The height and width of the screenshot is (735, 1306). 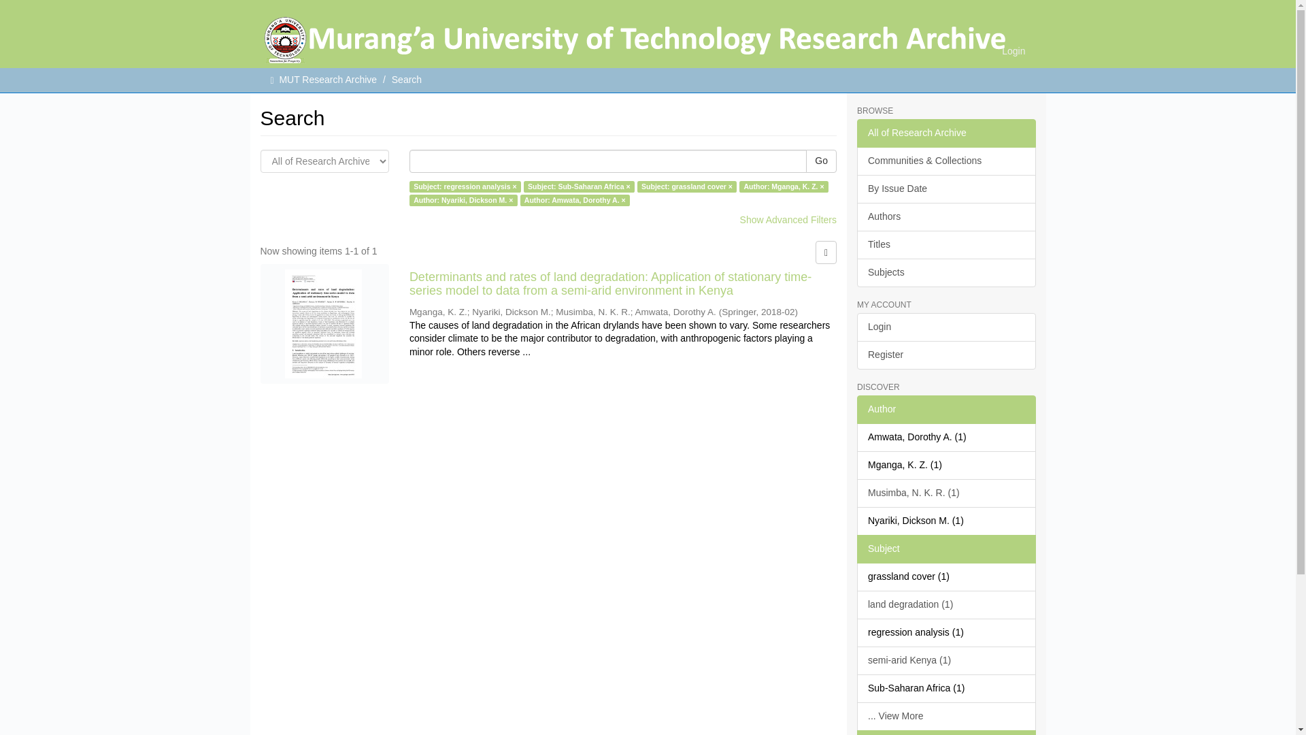 I want to click on Go, so click(x=821, y=161).